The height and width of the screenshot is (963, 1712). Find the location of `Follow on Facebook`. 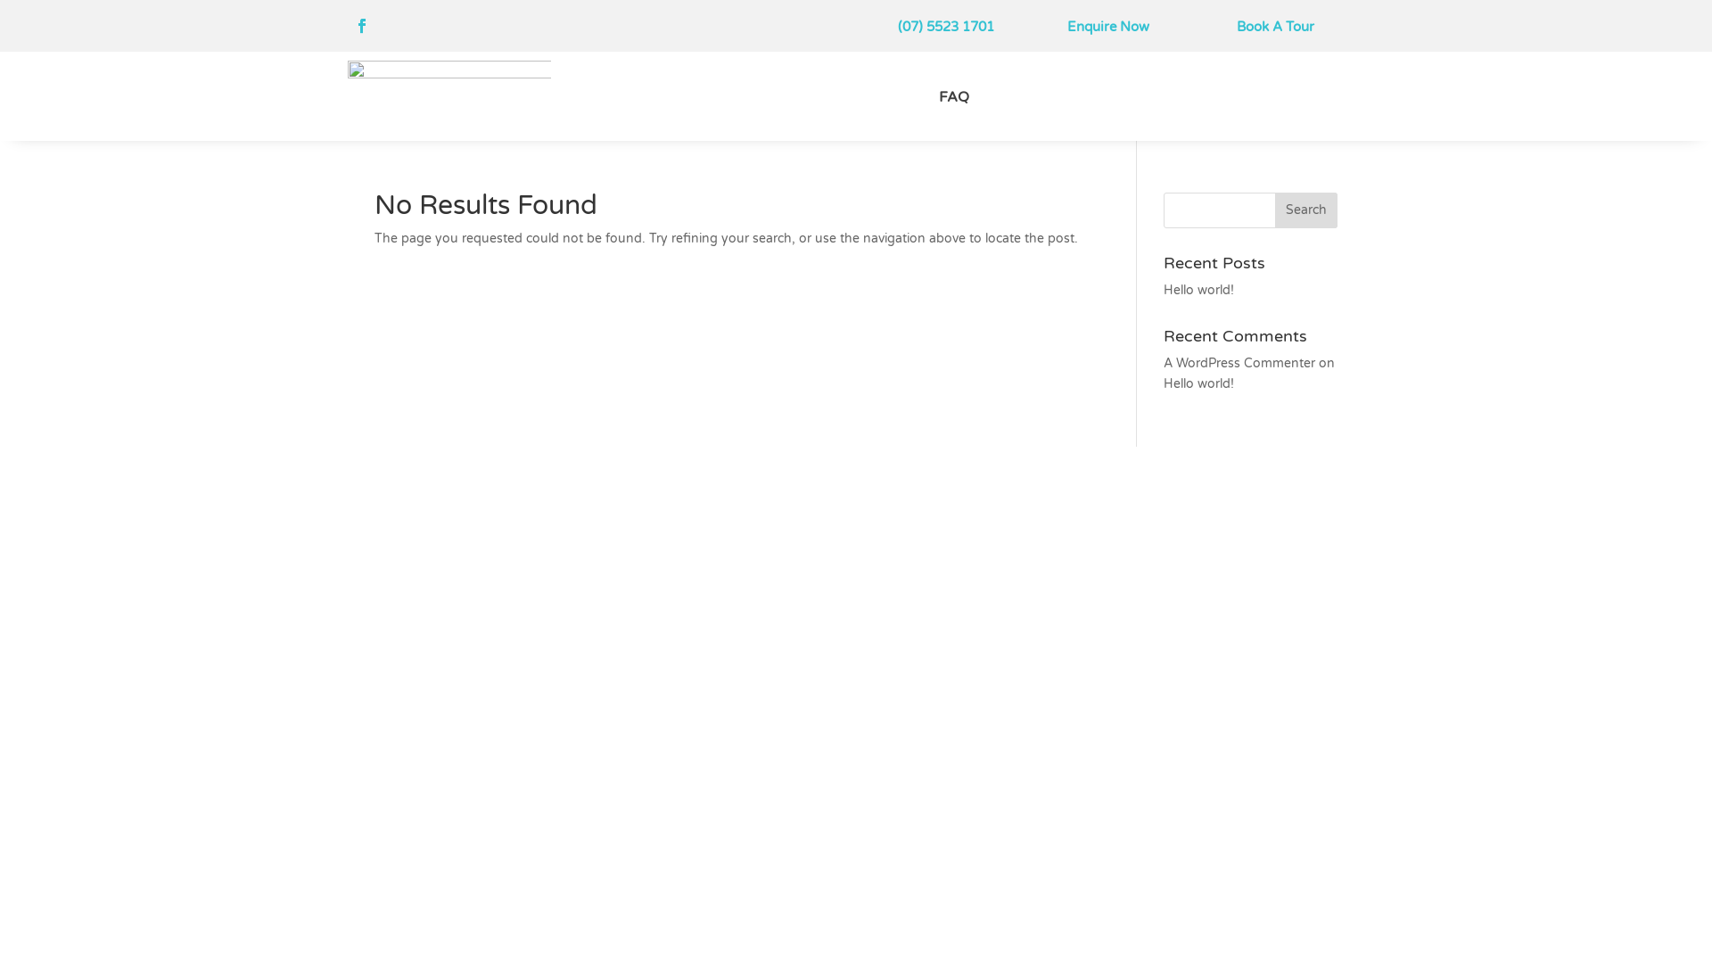

Follow on Facebook is located at coordinates (362, 26).